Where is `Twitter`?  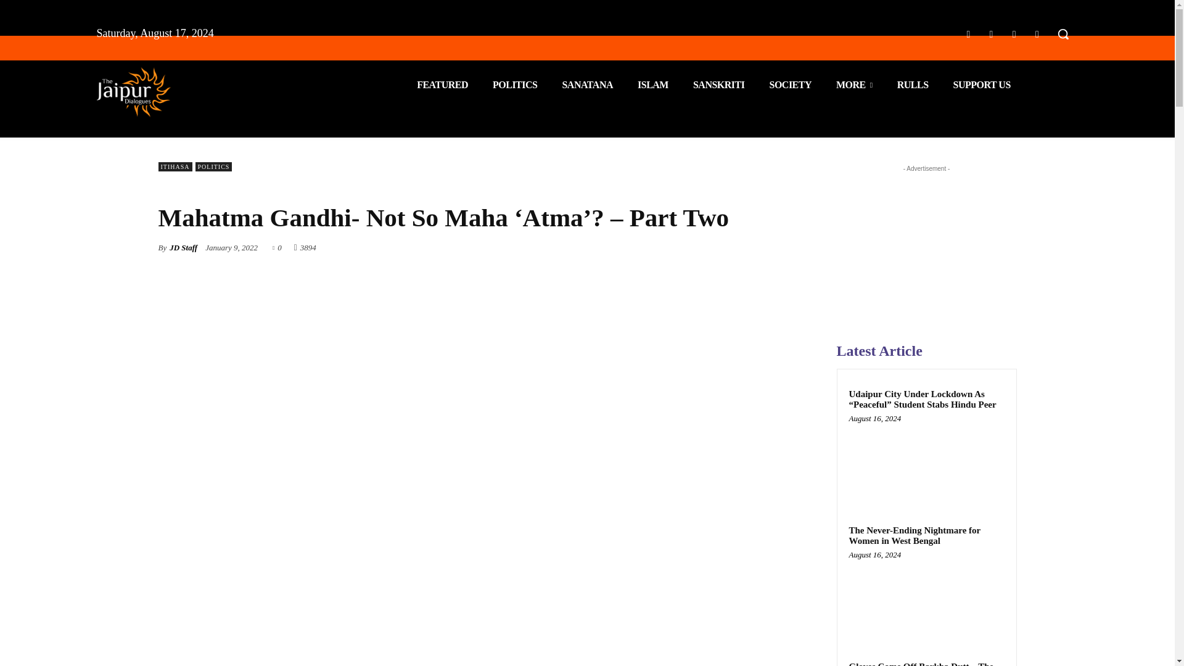
Twitter is located at coordinates (1014, 35).